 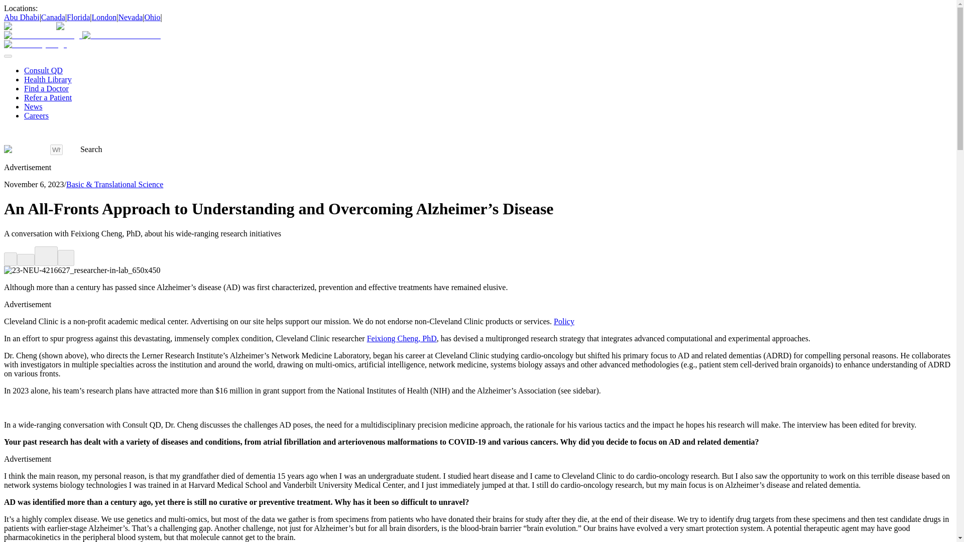 What do you see at coordinates (48, 97) in the screenshot?
I see `Refer a Patient` at bounding box center [48, 97].